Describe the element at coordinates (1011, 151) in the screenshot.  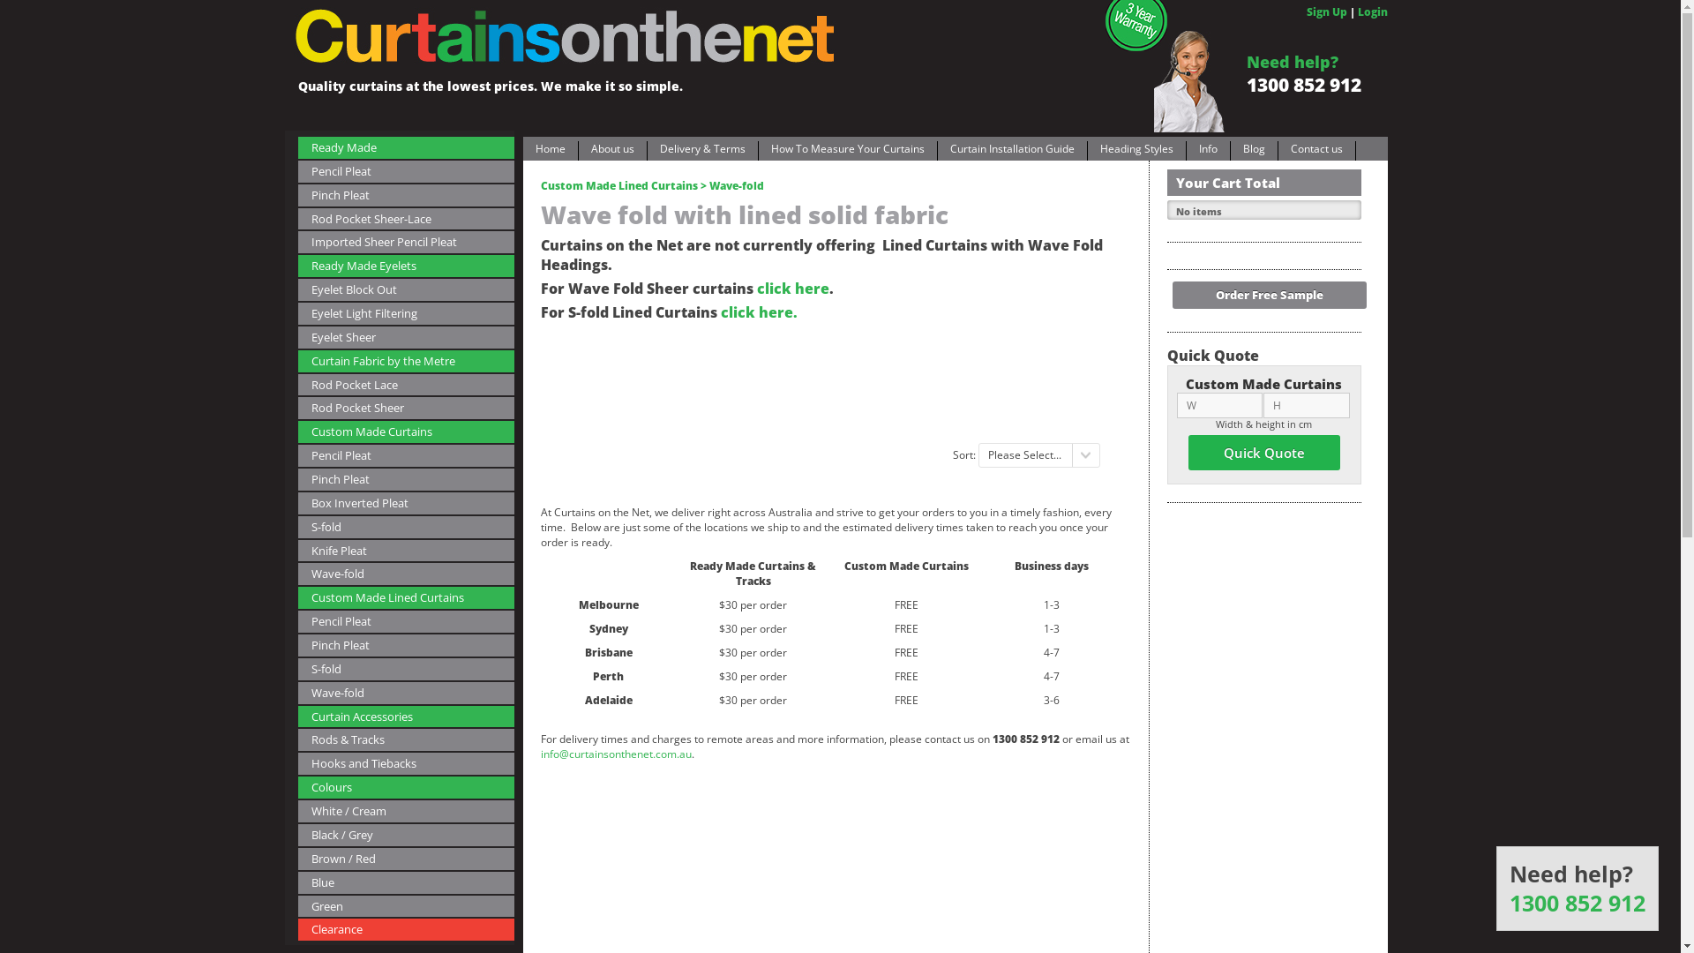
I see `Curtain Installation Guide` at that location.